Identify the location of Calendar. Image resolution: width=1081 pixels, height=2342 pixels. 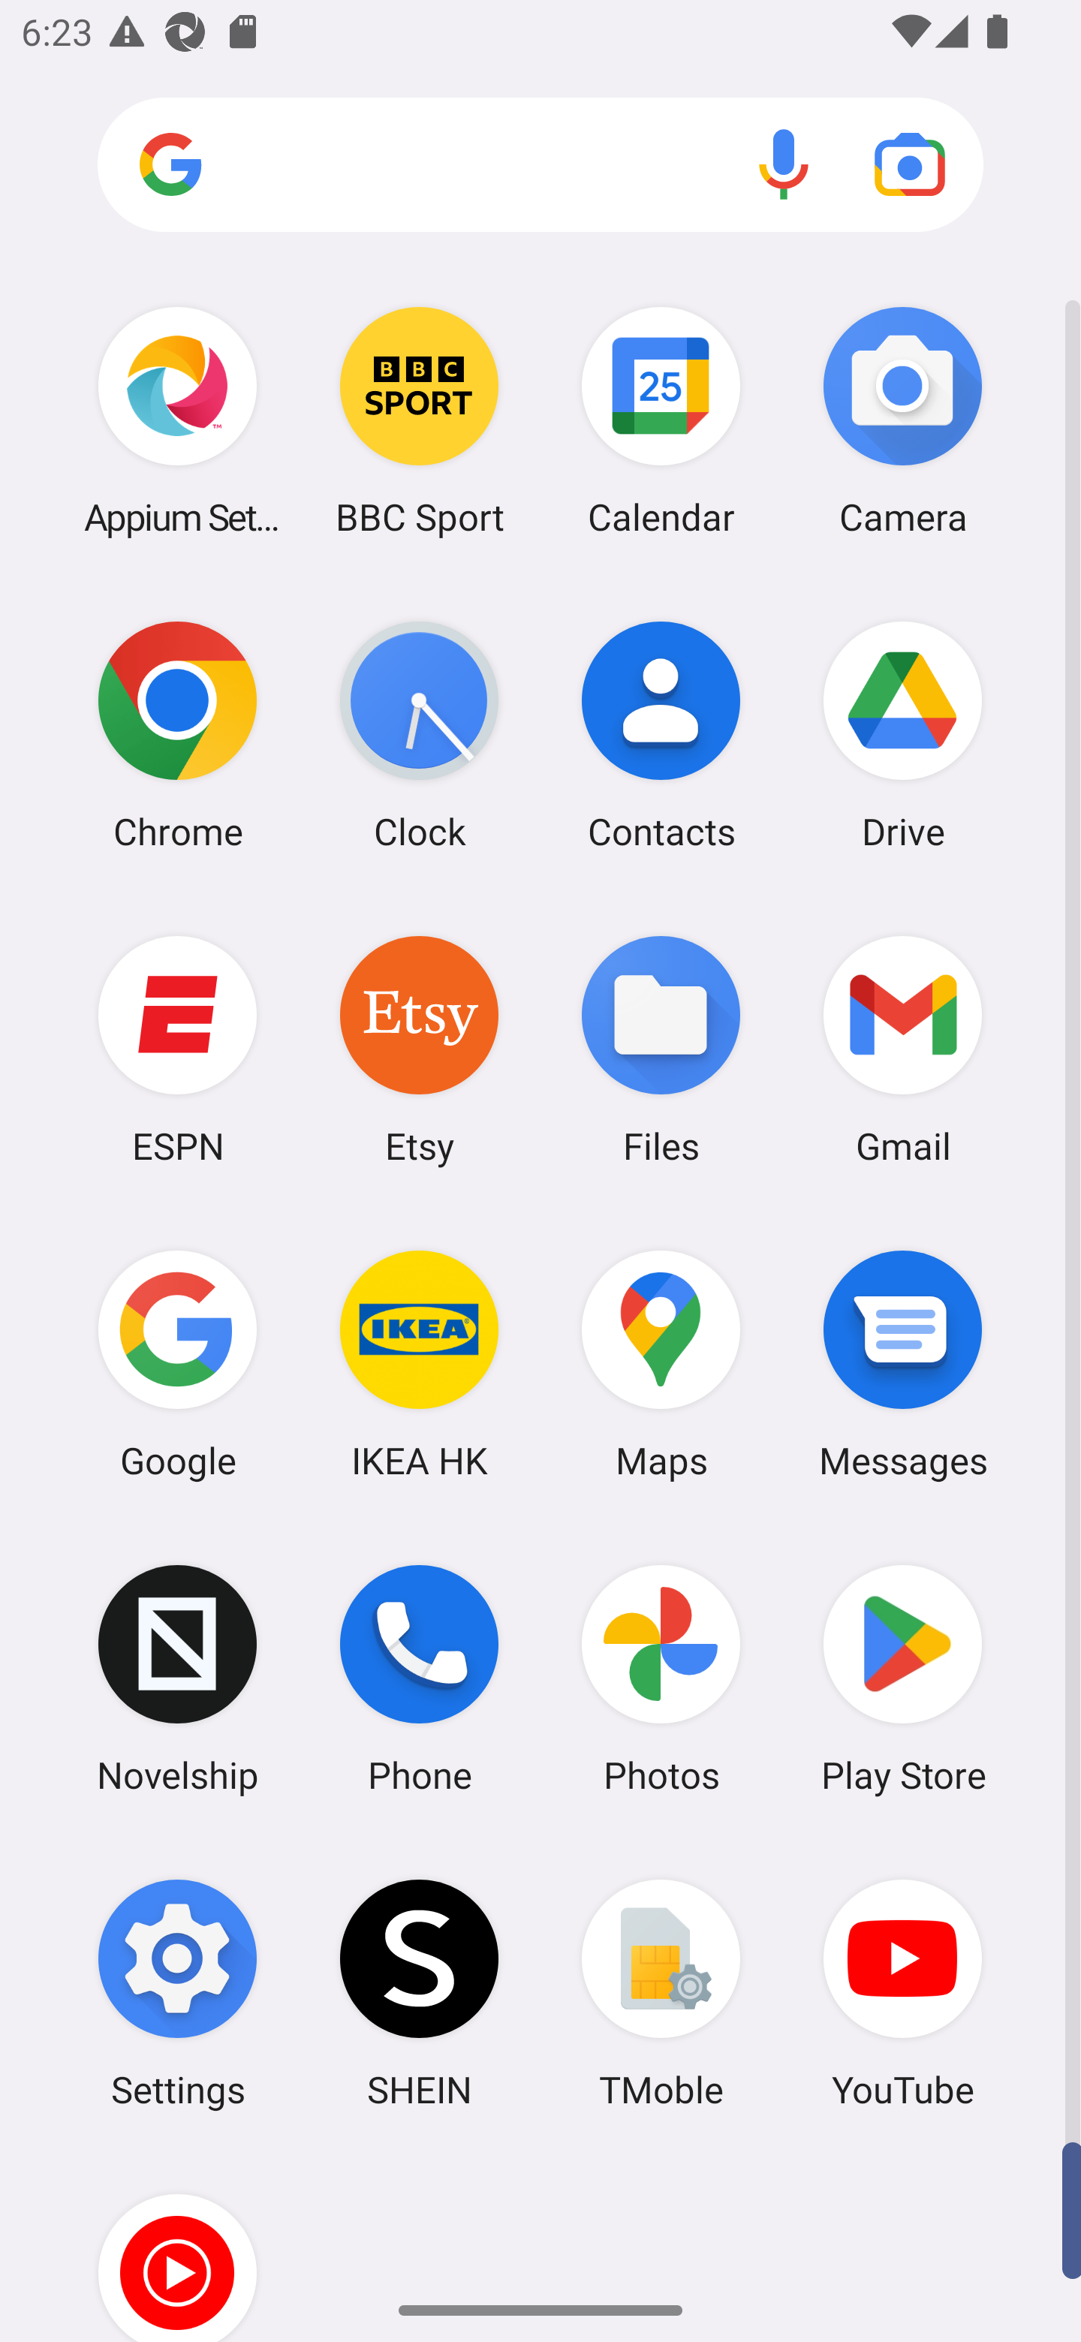
(661, 420).